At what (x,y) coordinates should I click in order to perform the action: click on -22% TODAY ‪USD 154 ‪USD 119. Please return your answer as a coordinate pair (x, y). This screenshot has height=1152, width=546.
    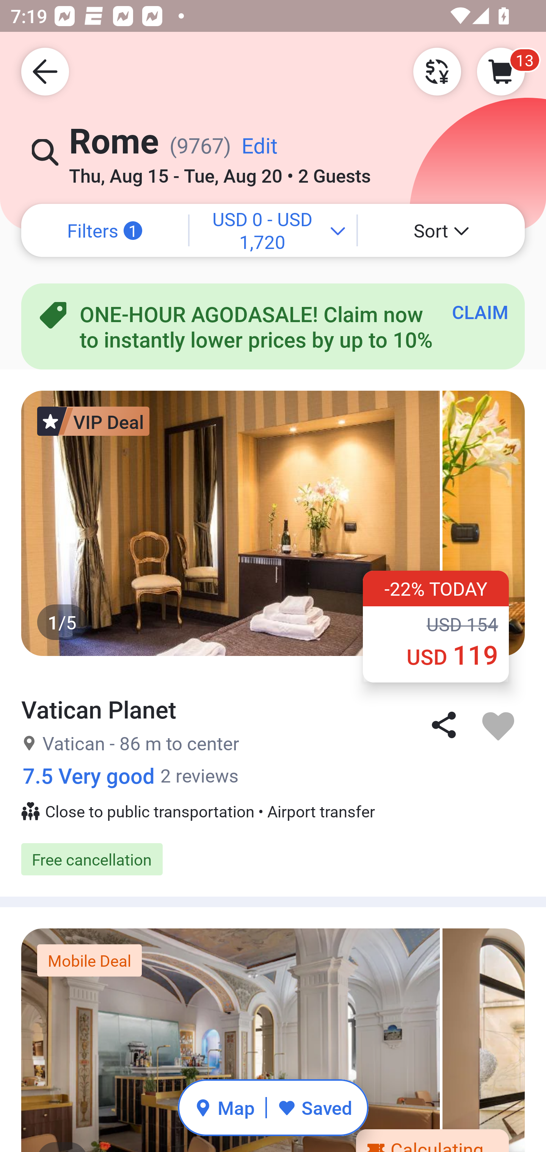
    Looking at the image, I should click on (436, 626).